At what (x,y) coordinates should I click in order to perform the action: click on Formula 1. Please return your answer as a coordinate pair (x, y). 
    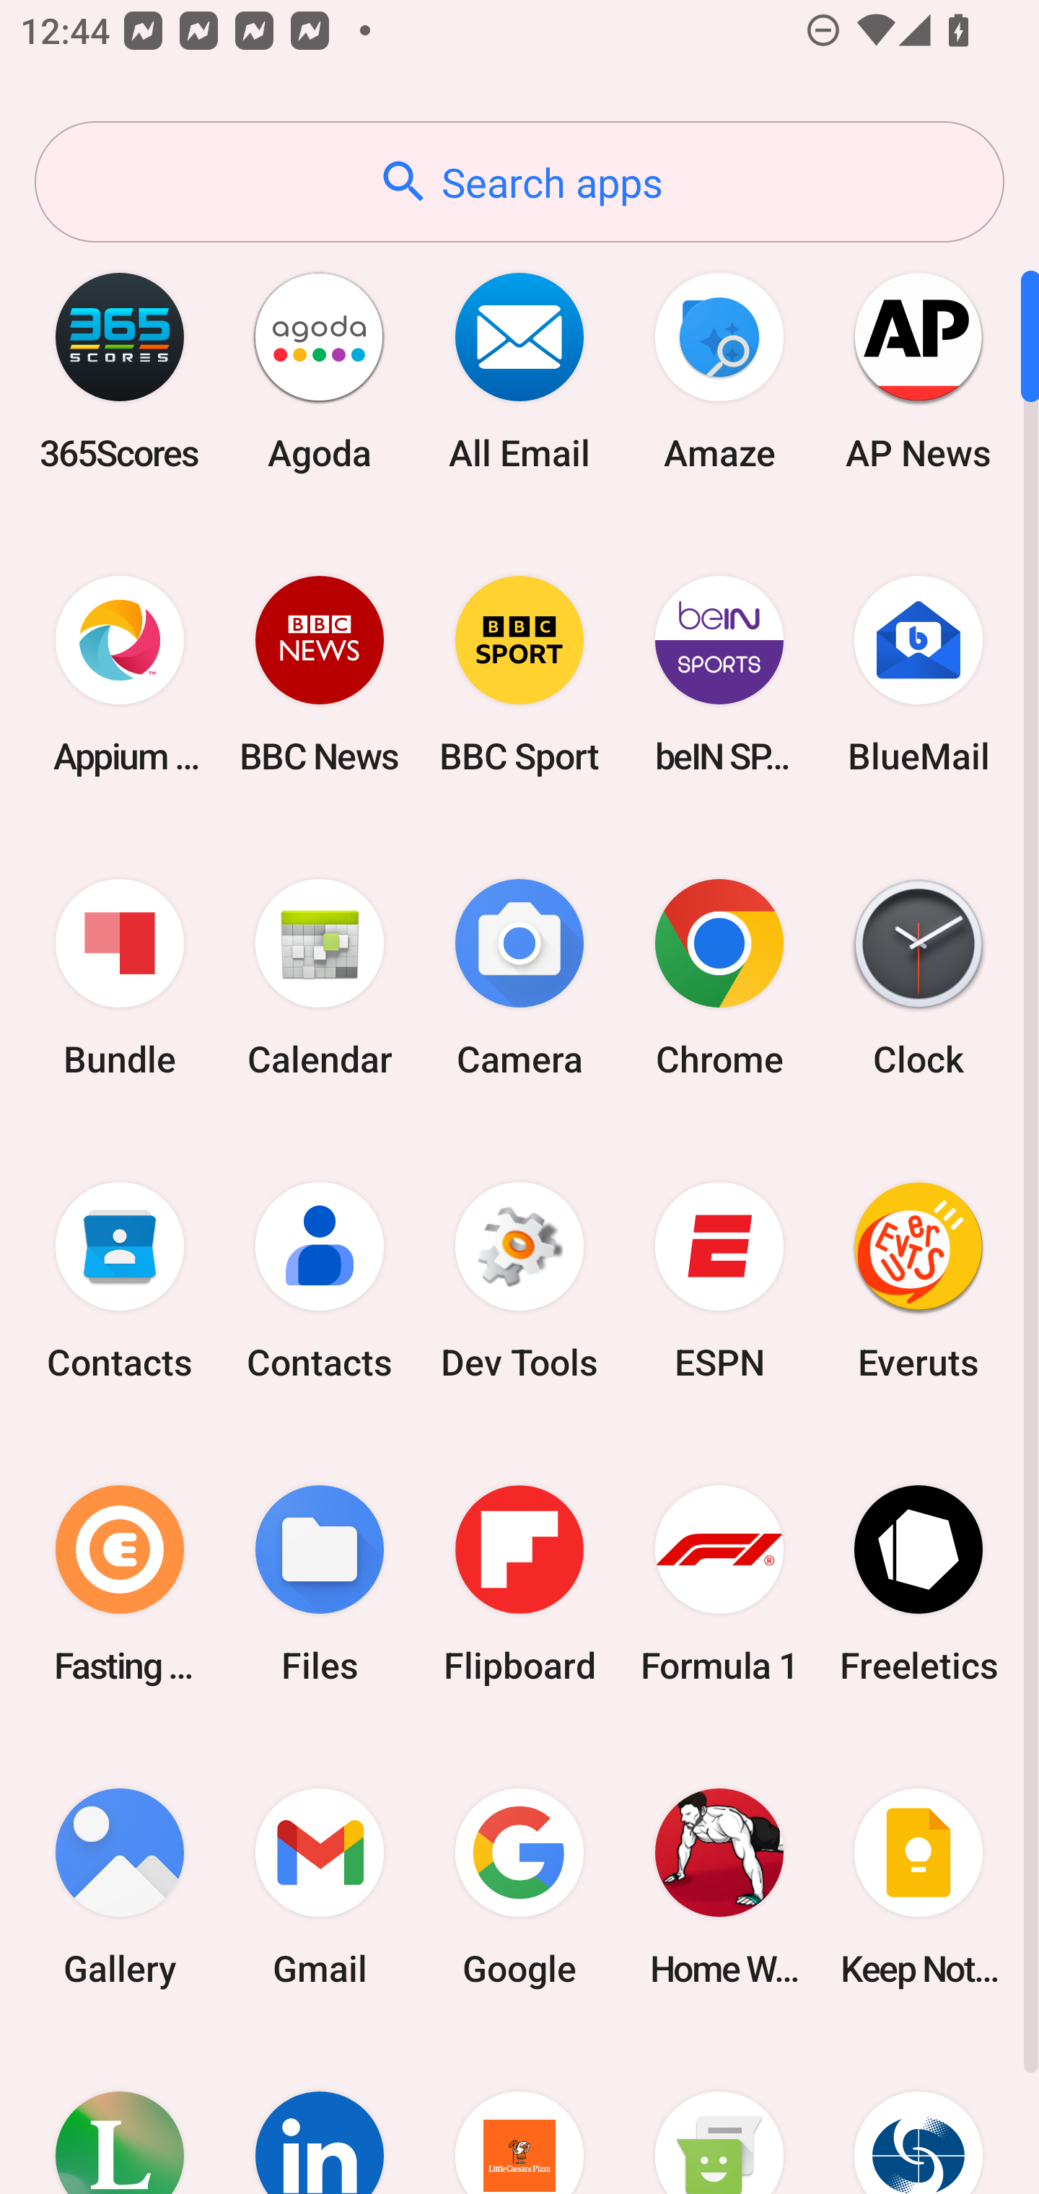
    Looking at the image, I should click on (719, 1583).